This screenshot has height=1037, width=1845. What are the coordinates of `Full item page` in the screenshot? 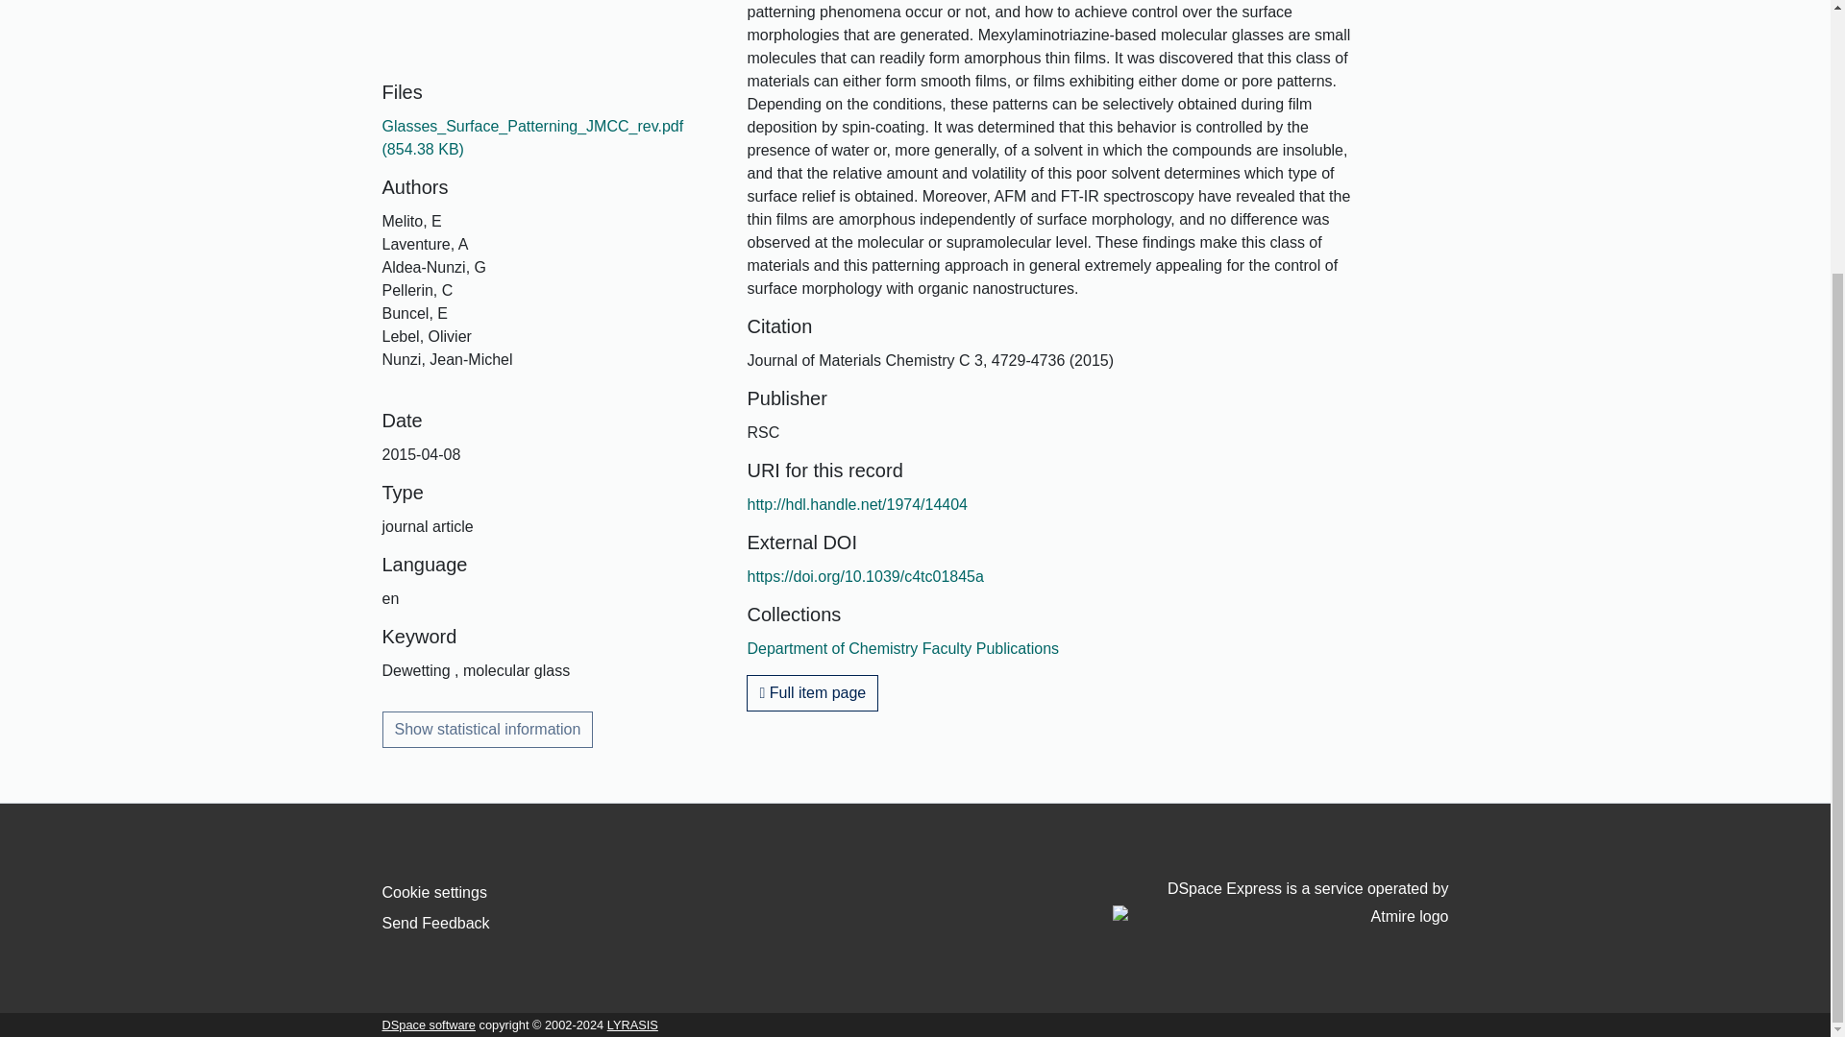 It's located at (812, 693).